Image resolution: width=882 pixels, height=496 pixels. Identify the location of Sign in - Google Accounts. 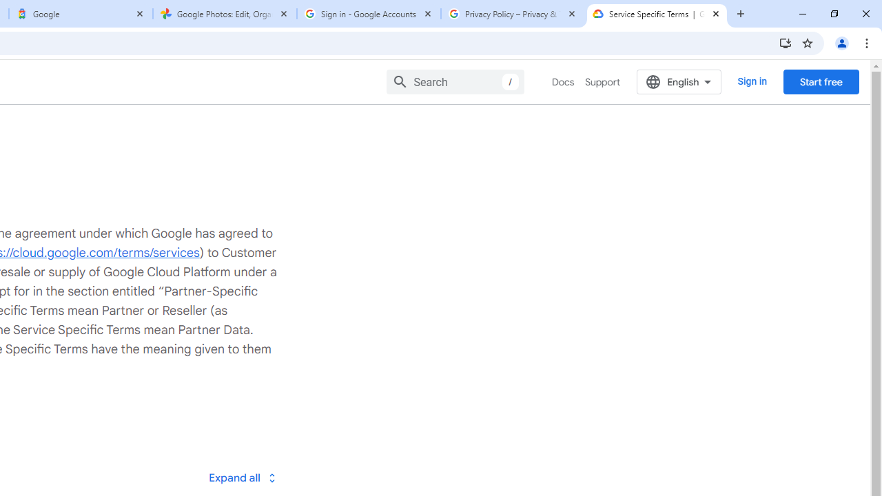
(369, 14).